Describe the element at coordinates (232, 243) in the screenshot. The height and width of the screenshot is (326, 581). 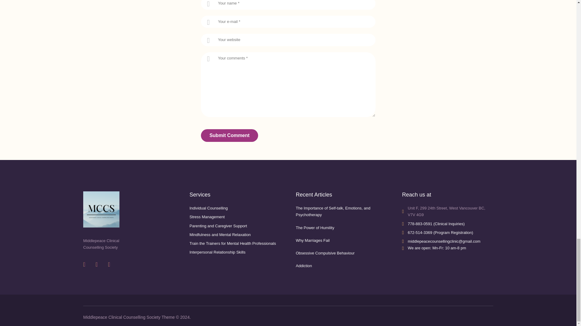
I see `Train the Trainers for Mental Health Professionals` at that location.